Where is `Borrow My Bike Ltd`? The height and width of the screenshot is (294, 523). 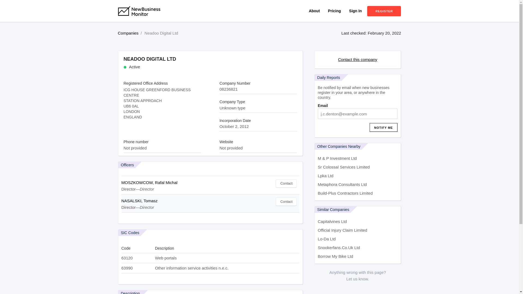 Borrow My Bike Ltd is located at coordinates (358, 256).